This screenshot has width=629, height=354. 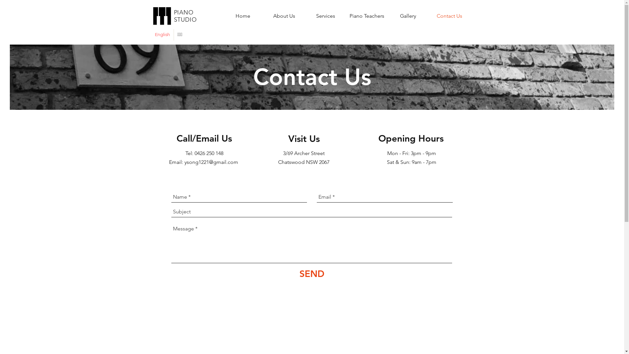 What do you see at coordinates (367, 16) in the screenshot?
I see `Piano Teachers` at bounding box center [367, 16].